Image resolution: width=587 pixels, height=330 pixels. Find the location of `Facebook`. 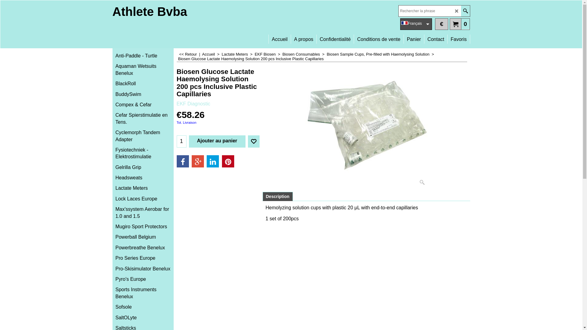

Facebook is located at coordinates (183, 161).